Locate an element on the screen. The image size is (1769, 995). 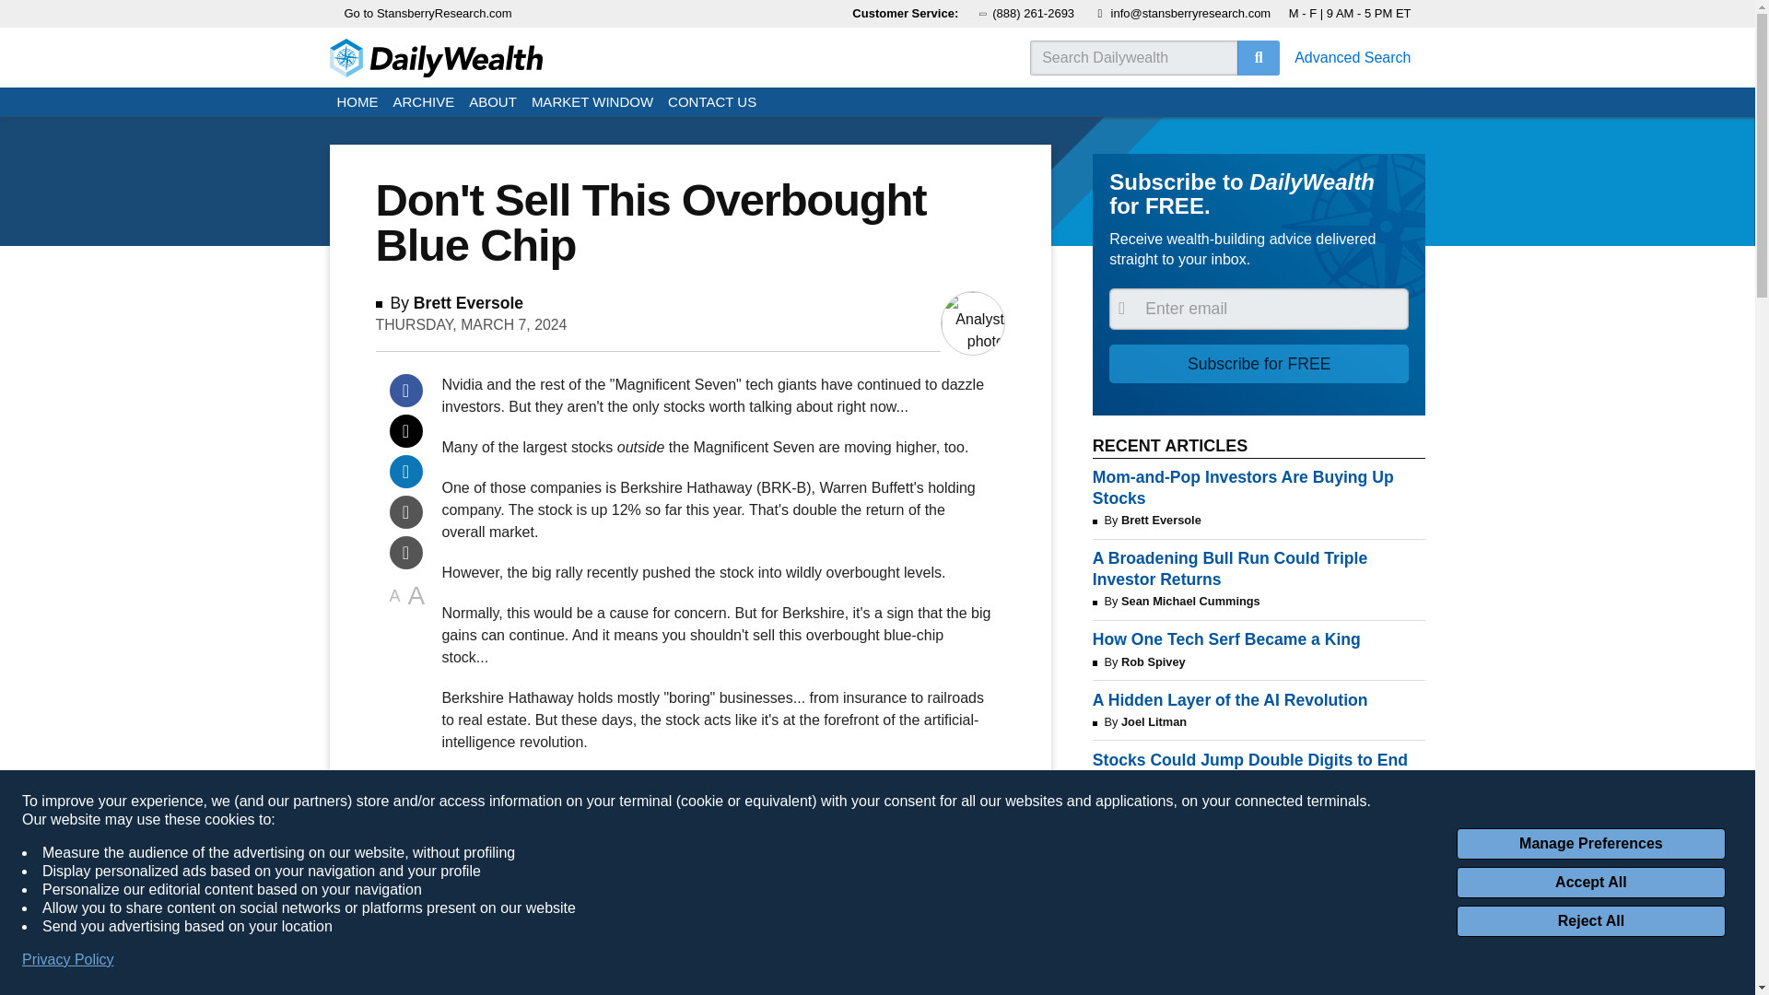
ABOUT is located at coordinates (492, 103).